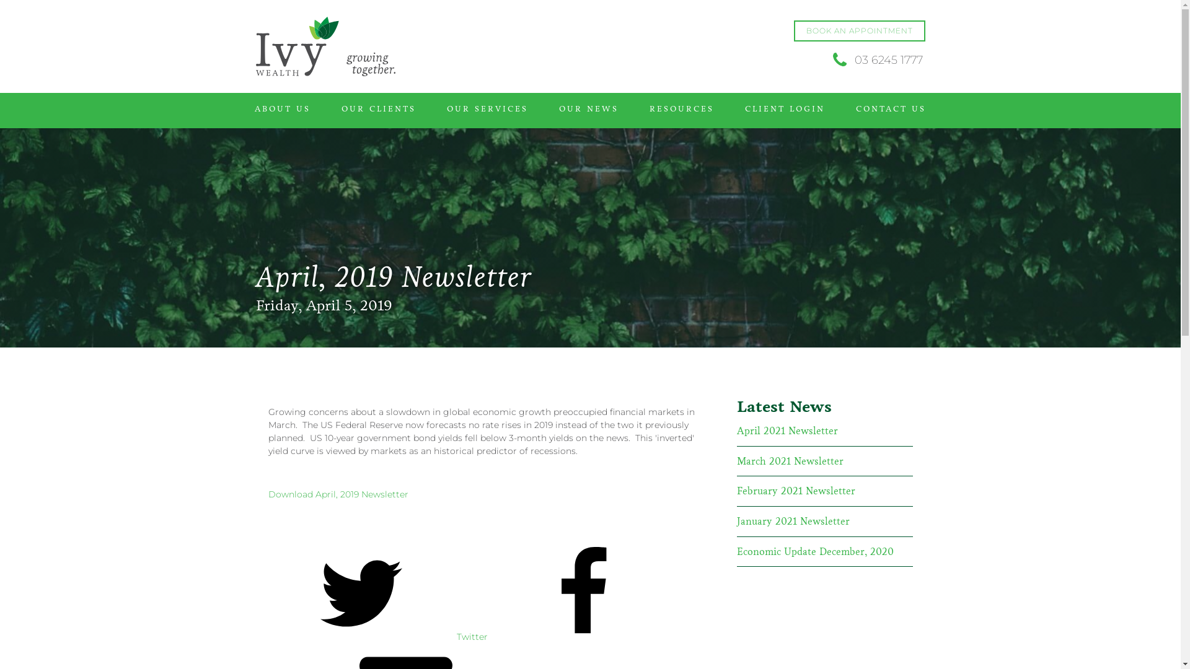  What do you see at coordinates (796, 491) in the screenshot?
I see `February 2021 Newsletter` at bounding box center [796, 491].